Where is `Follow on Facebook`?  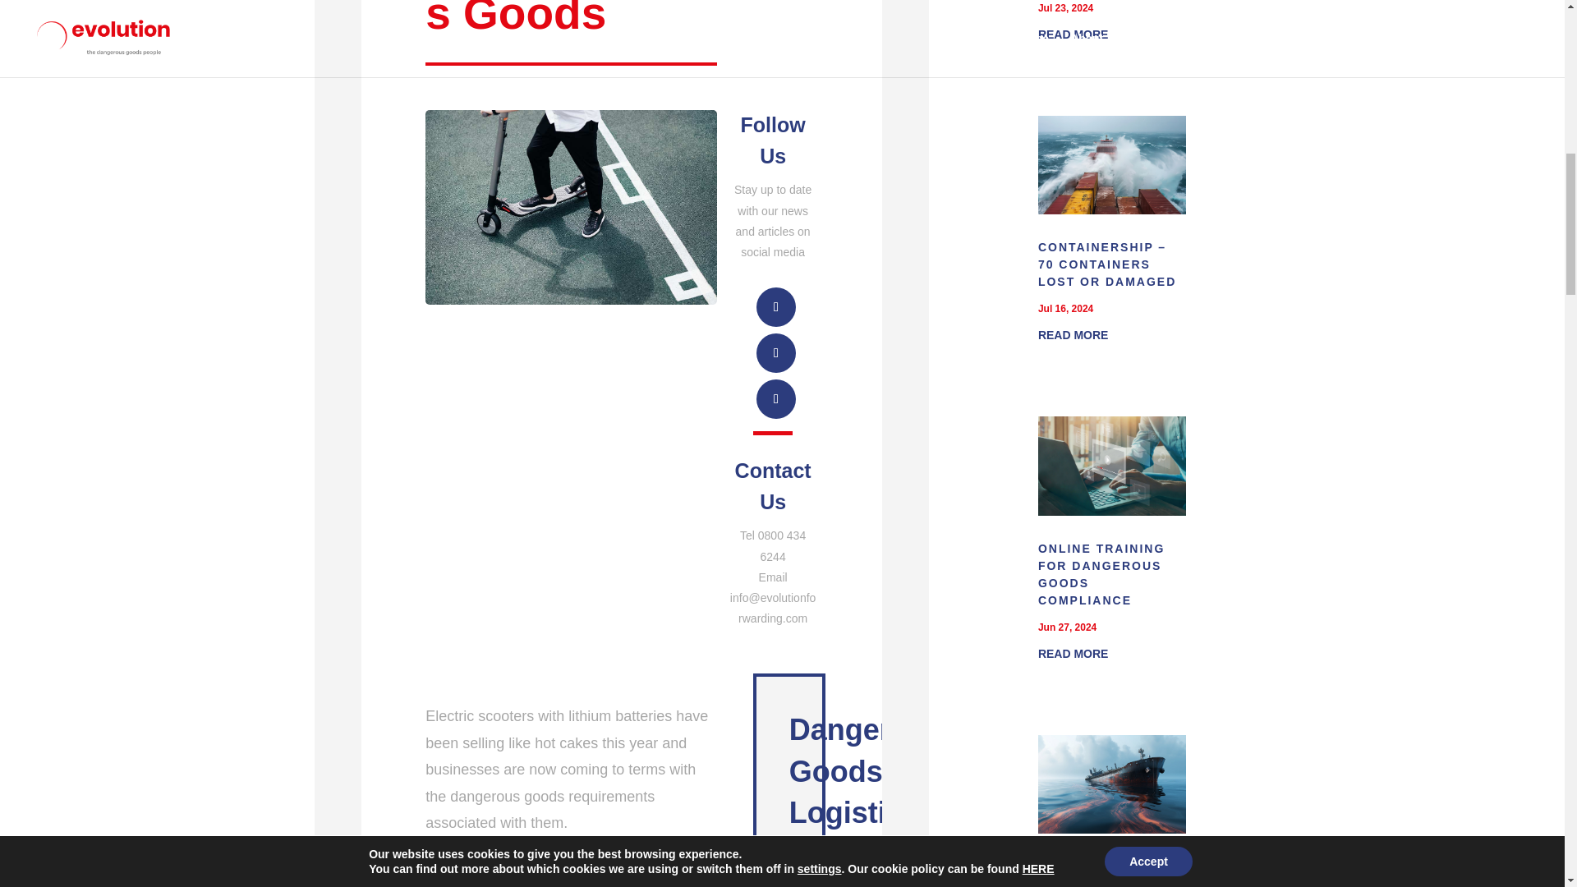
Follow on Facebook is located at coordinates (776, 399).